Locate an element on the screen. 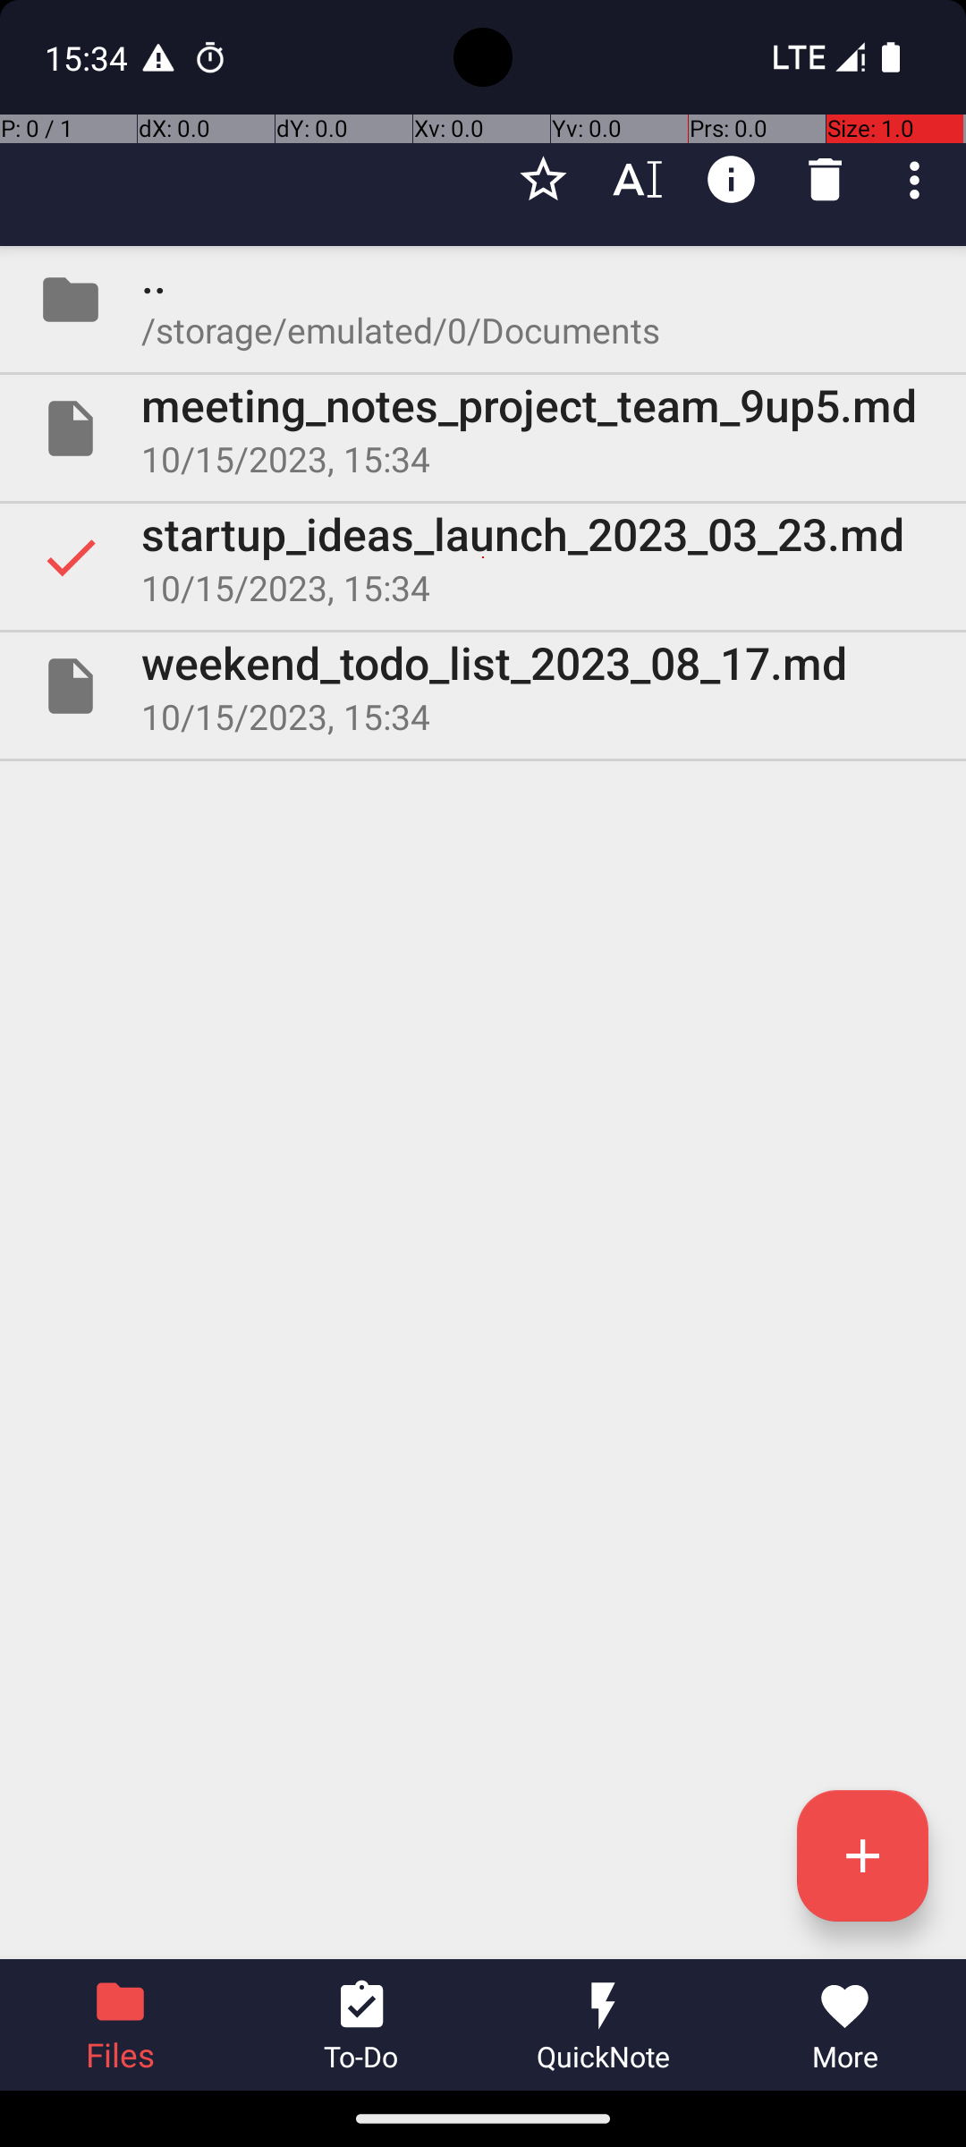 This screenshot has height=2147, width=966. Folder .. /storage is located at coordinates (483, 300).